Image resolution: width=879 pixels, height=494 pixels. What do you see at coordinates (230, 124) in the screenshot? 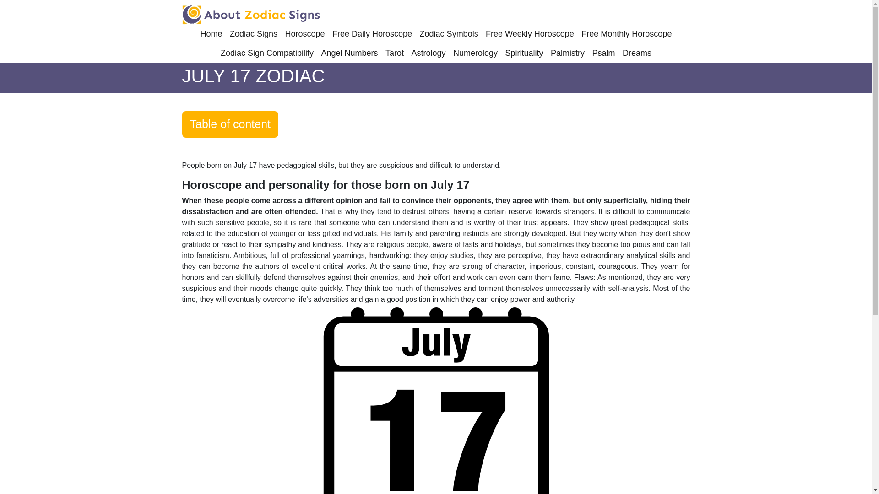
I see `Table of content` at bounding box center [230, 124].